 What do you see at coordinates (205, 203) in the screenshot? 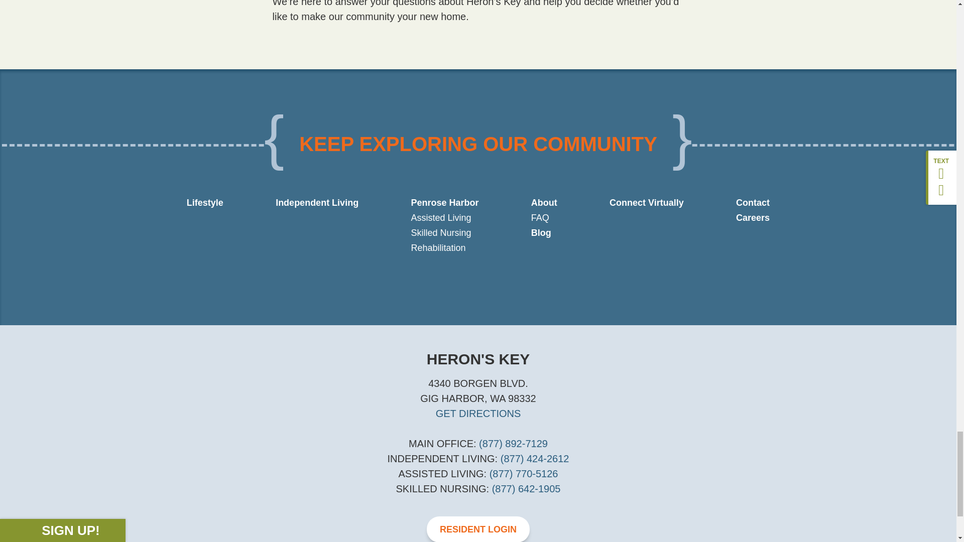
I see `Lifestyle` at bounding box center [205, 203].